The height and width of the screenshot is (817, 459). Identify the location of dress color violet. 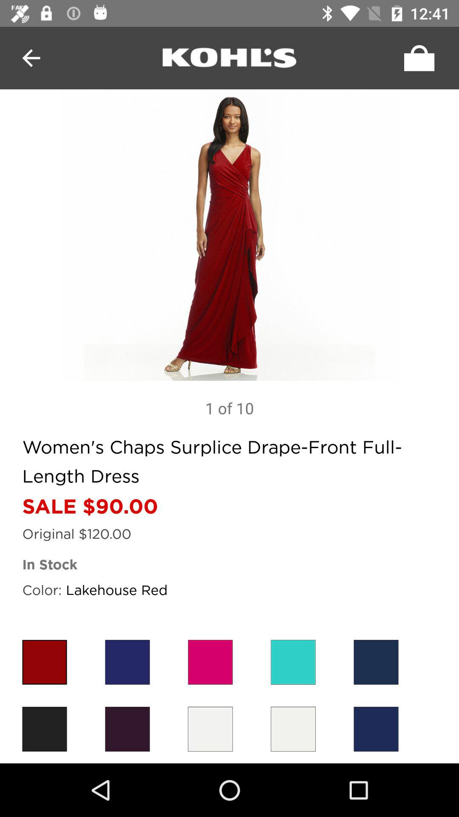
(127, 729).